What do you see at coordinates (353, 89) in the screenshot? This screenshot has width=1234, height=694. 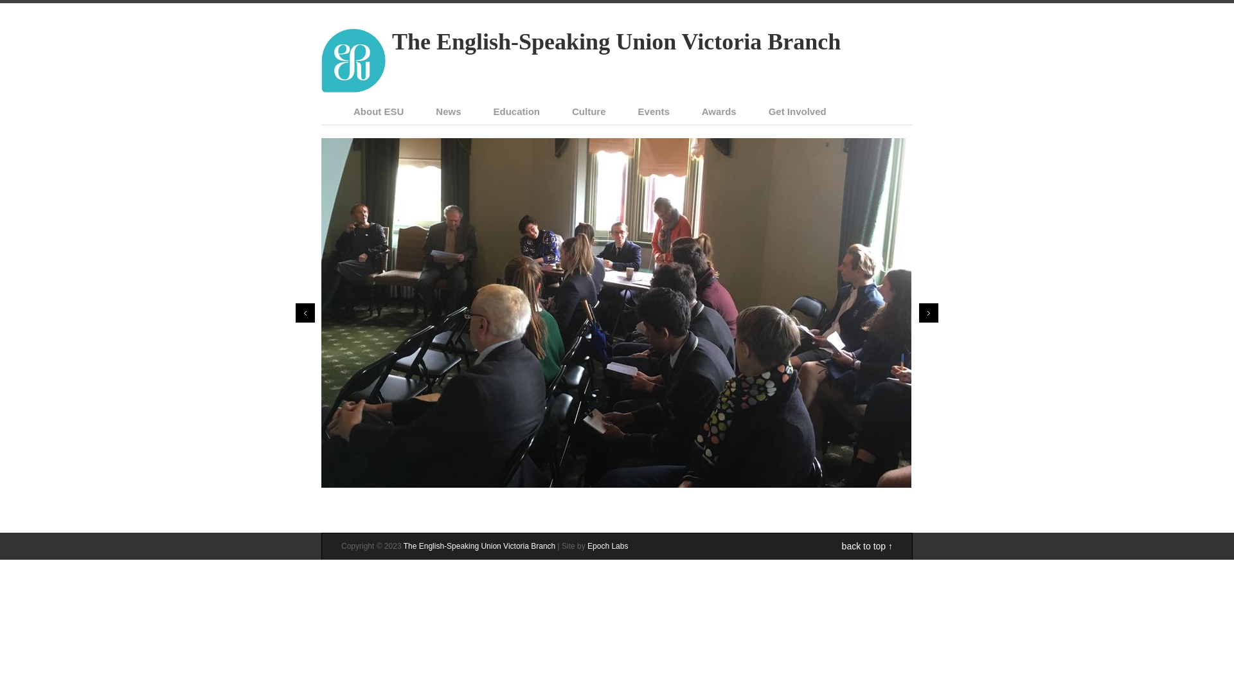 I see `Home` at bounding box center [353, 89].